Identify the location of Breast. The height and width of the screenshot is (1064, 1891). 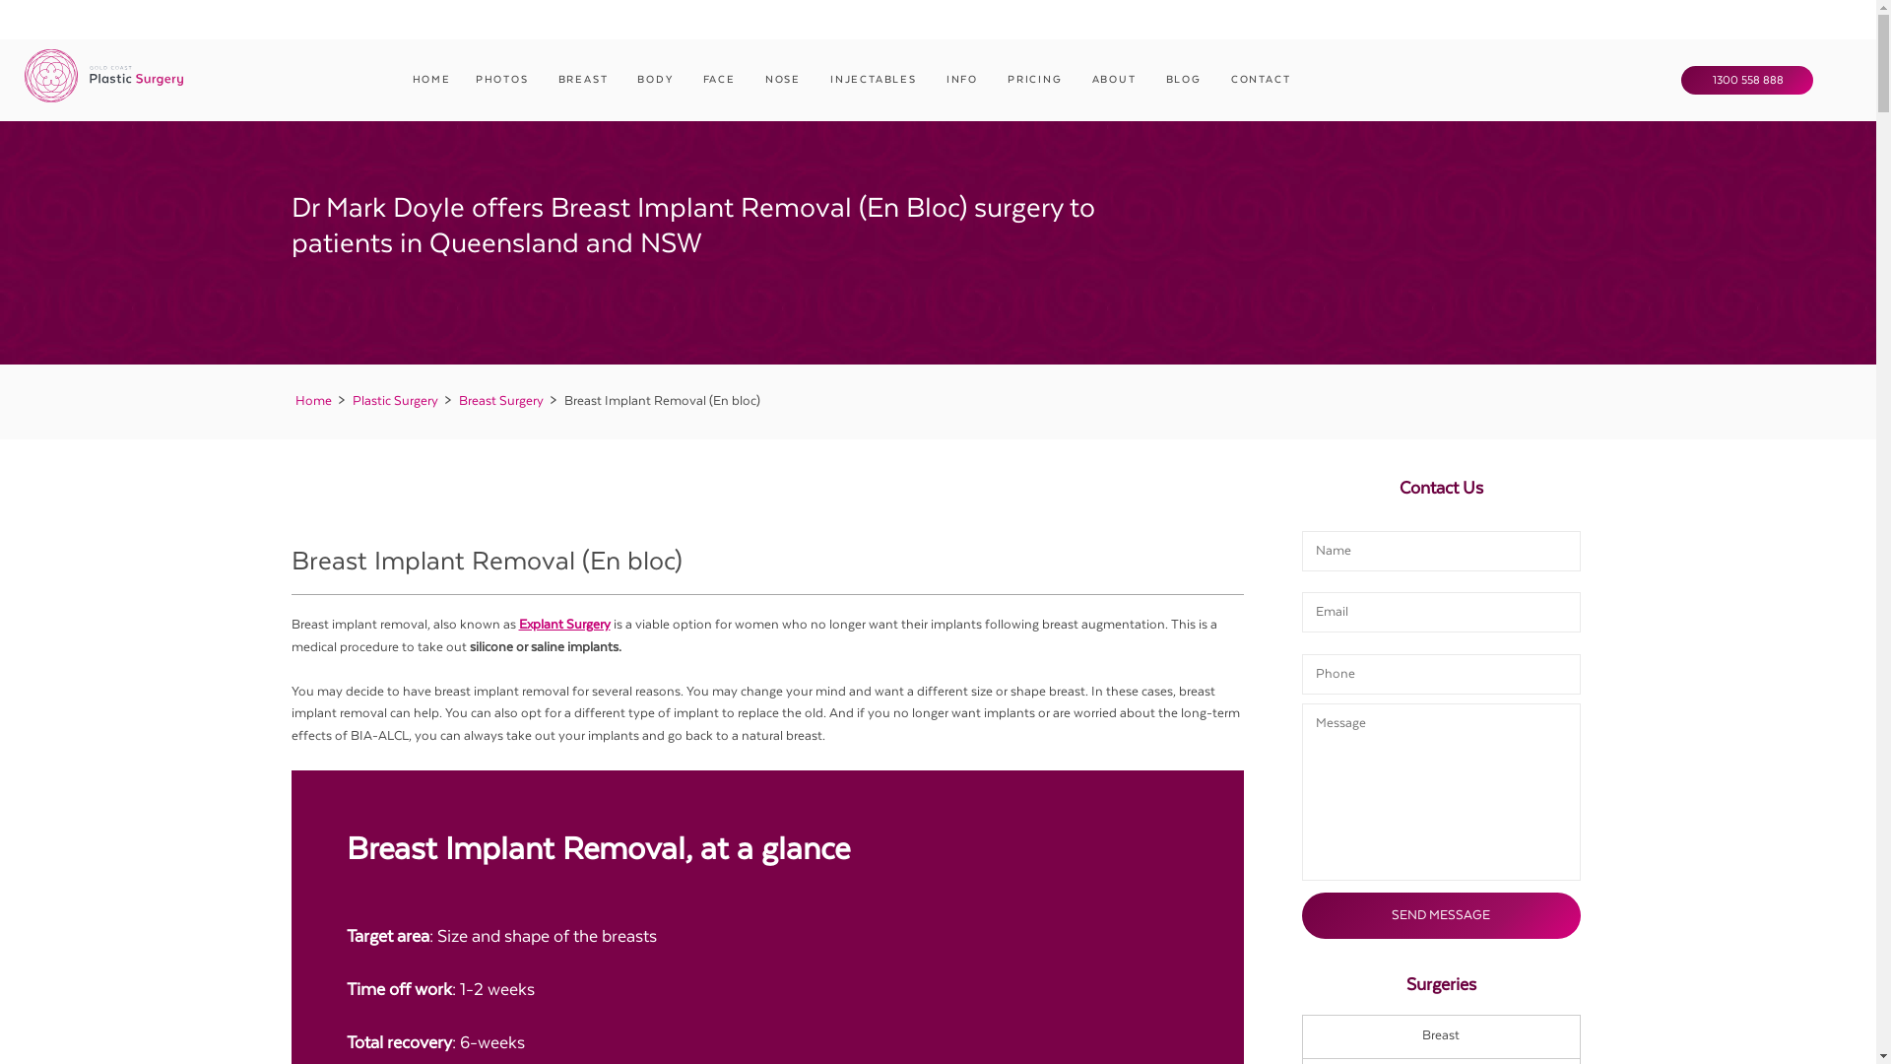
(1442, 1036).